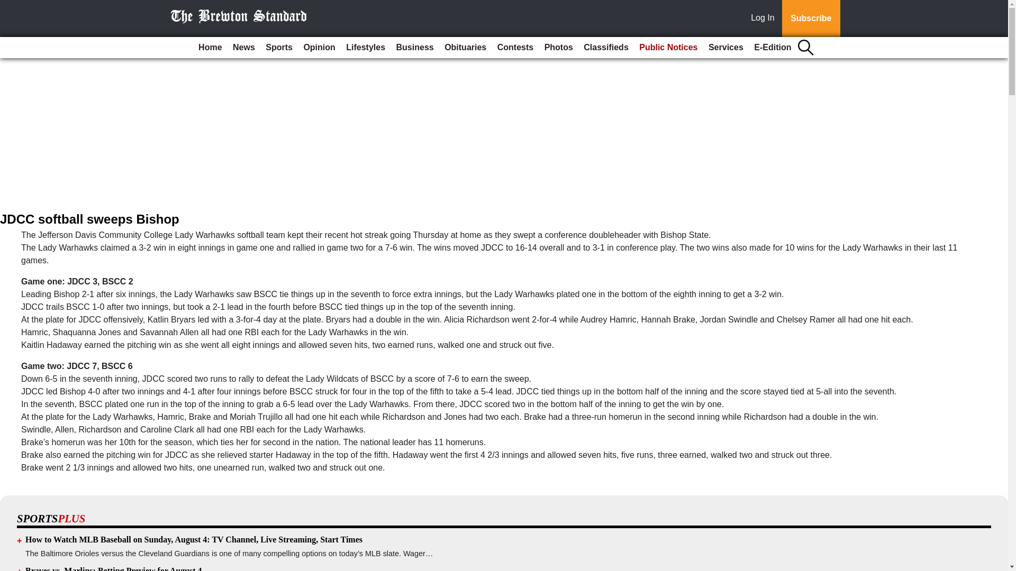 The width and height of the screenshot is (1016, 571). I want to click on Photos, so click(559, 48).